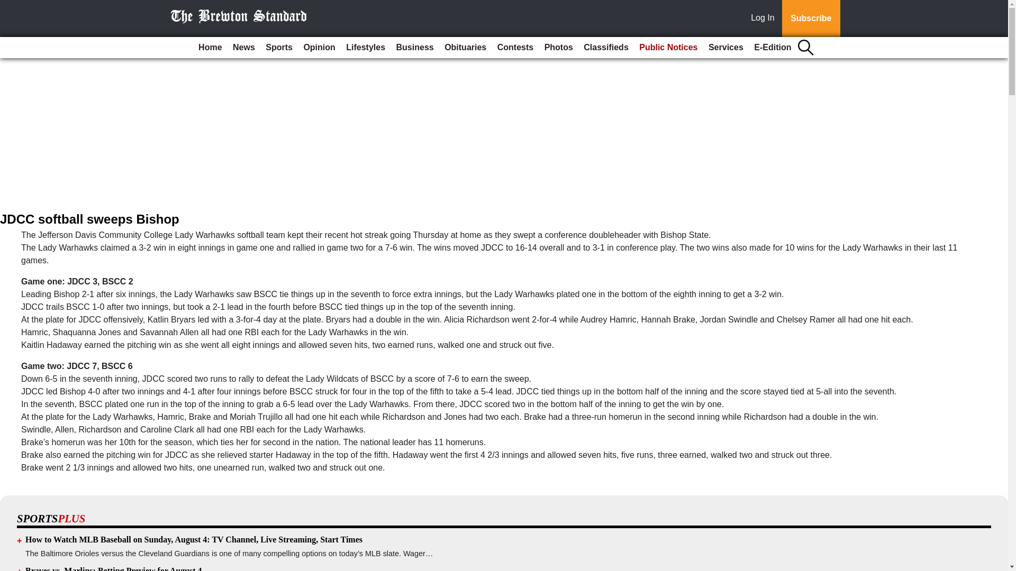 The width and height of the screenshot is (1016, 571). I want to click on Photos, so click(559, 48).